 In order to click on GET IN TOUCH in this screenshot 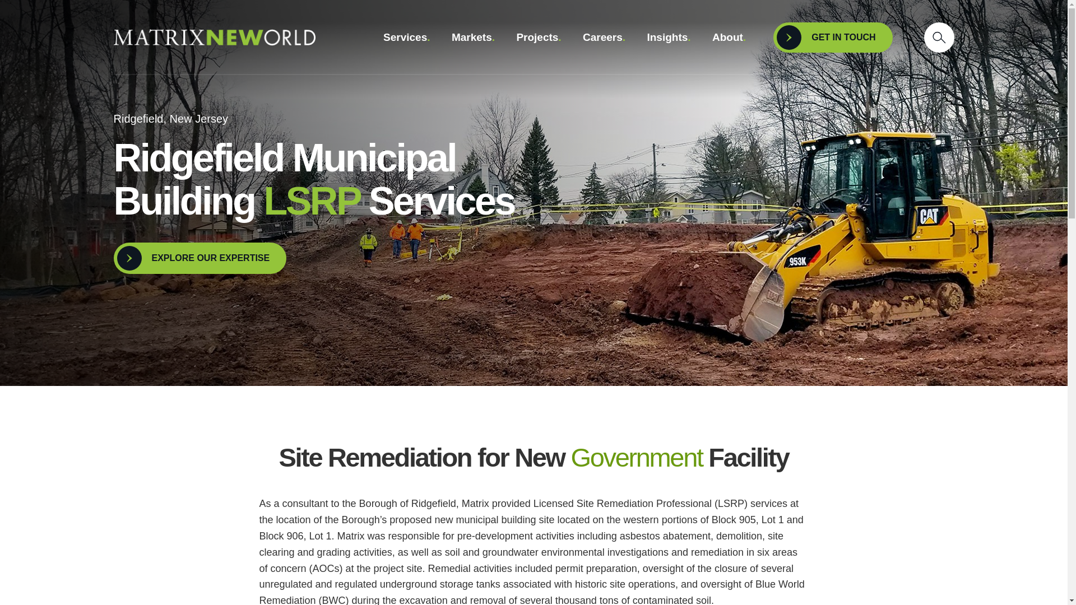, I will do `click(833, 37)`.